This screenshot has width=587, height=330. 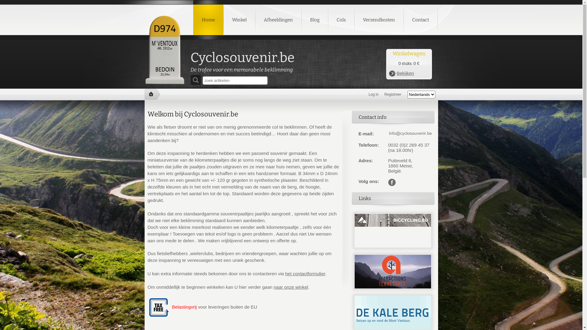 What do you see at coordinates (401, 73) in the screenshot?
I see `Bekijken` at bounding box center [401, 73].